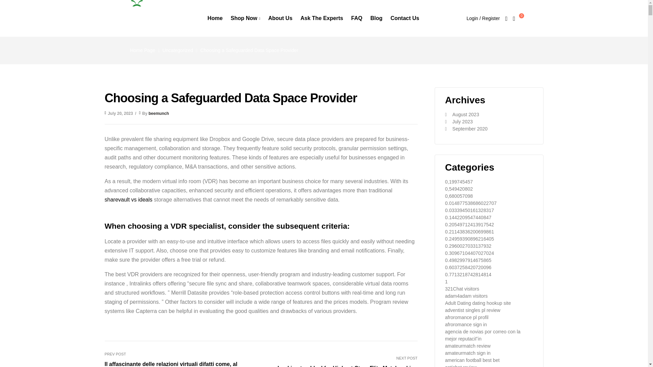 Image resolution: width=653 pixels, height=367 pixels. What do you see at coordinates (280, 18) in the screenshot?
I see `About Us` at bounding box center [280, 18].